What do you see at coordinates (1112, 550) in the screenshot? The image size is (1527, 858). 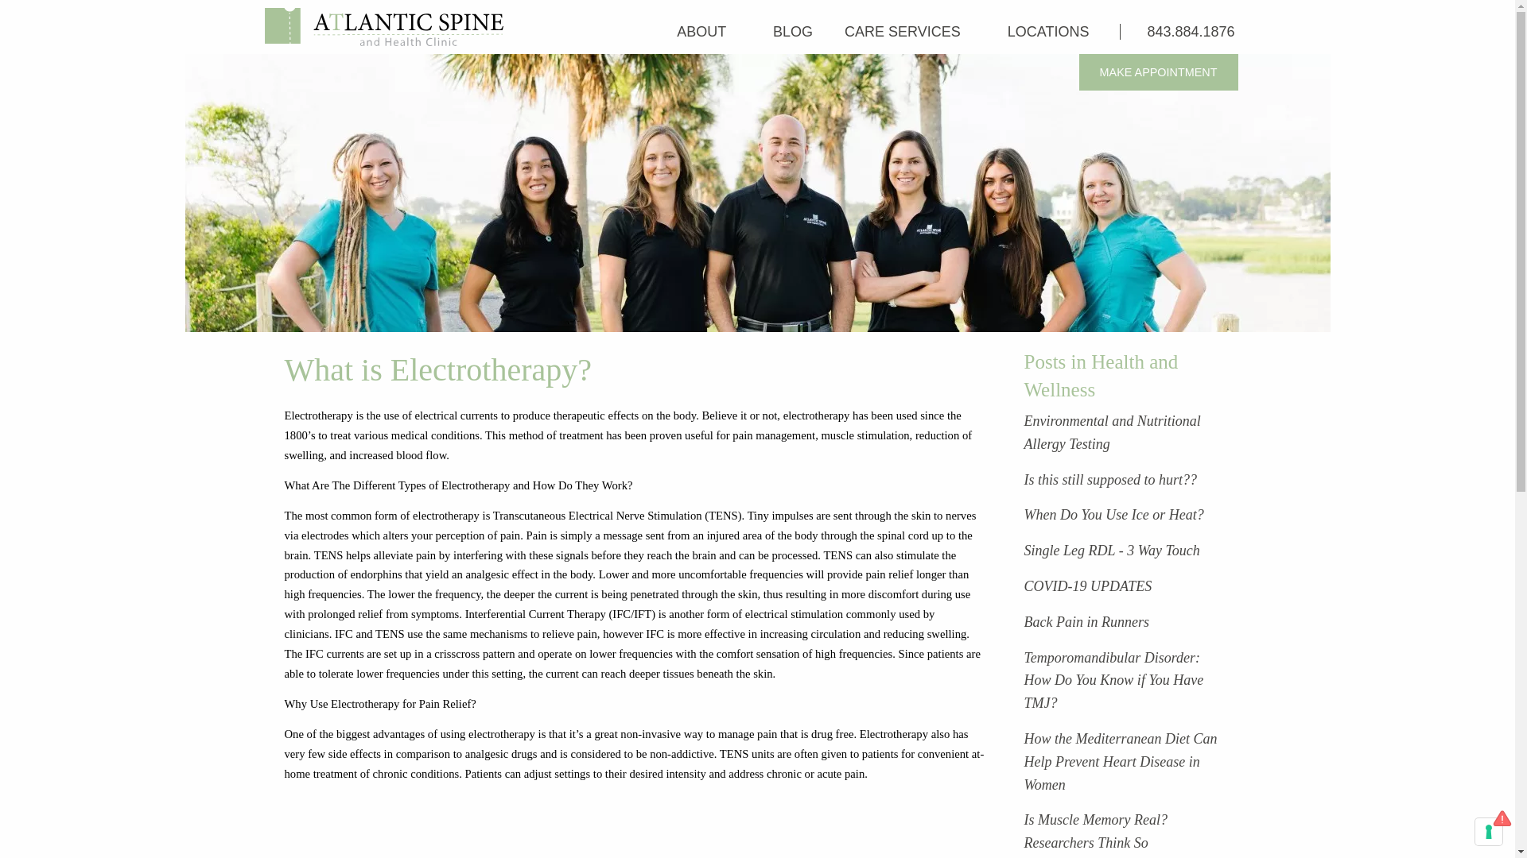 I see `Single Leg RDL - 3 Way Touch` at bounding box center [1112, 550].